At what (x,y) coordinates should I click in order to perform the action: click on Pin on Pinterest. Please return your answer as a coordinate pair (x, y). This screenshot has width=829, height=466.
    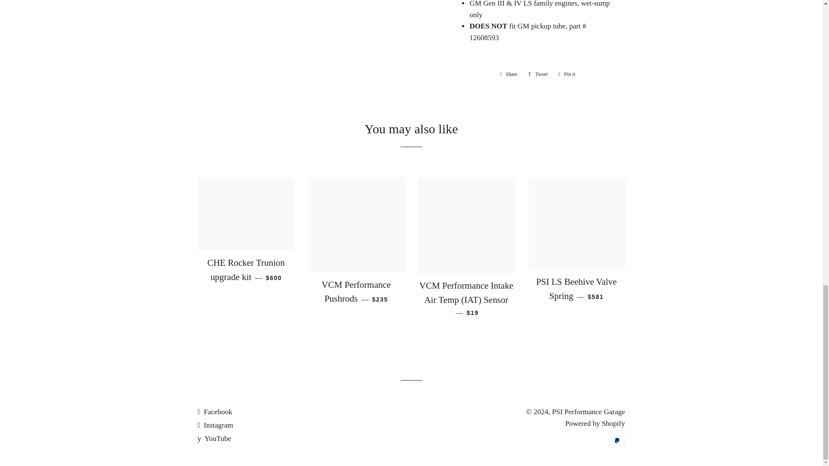
    Looking at the image, I should click on (566, 74).